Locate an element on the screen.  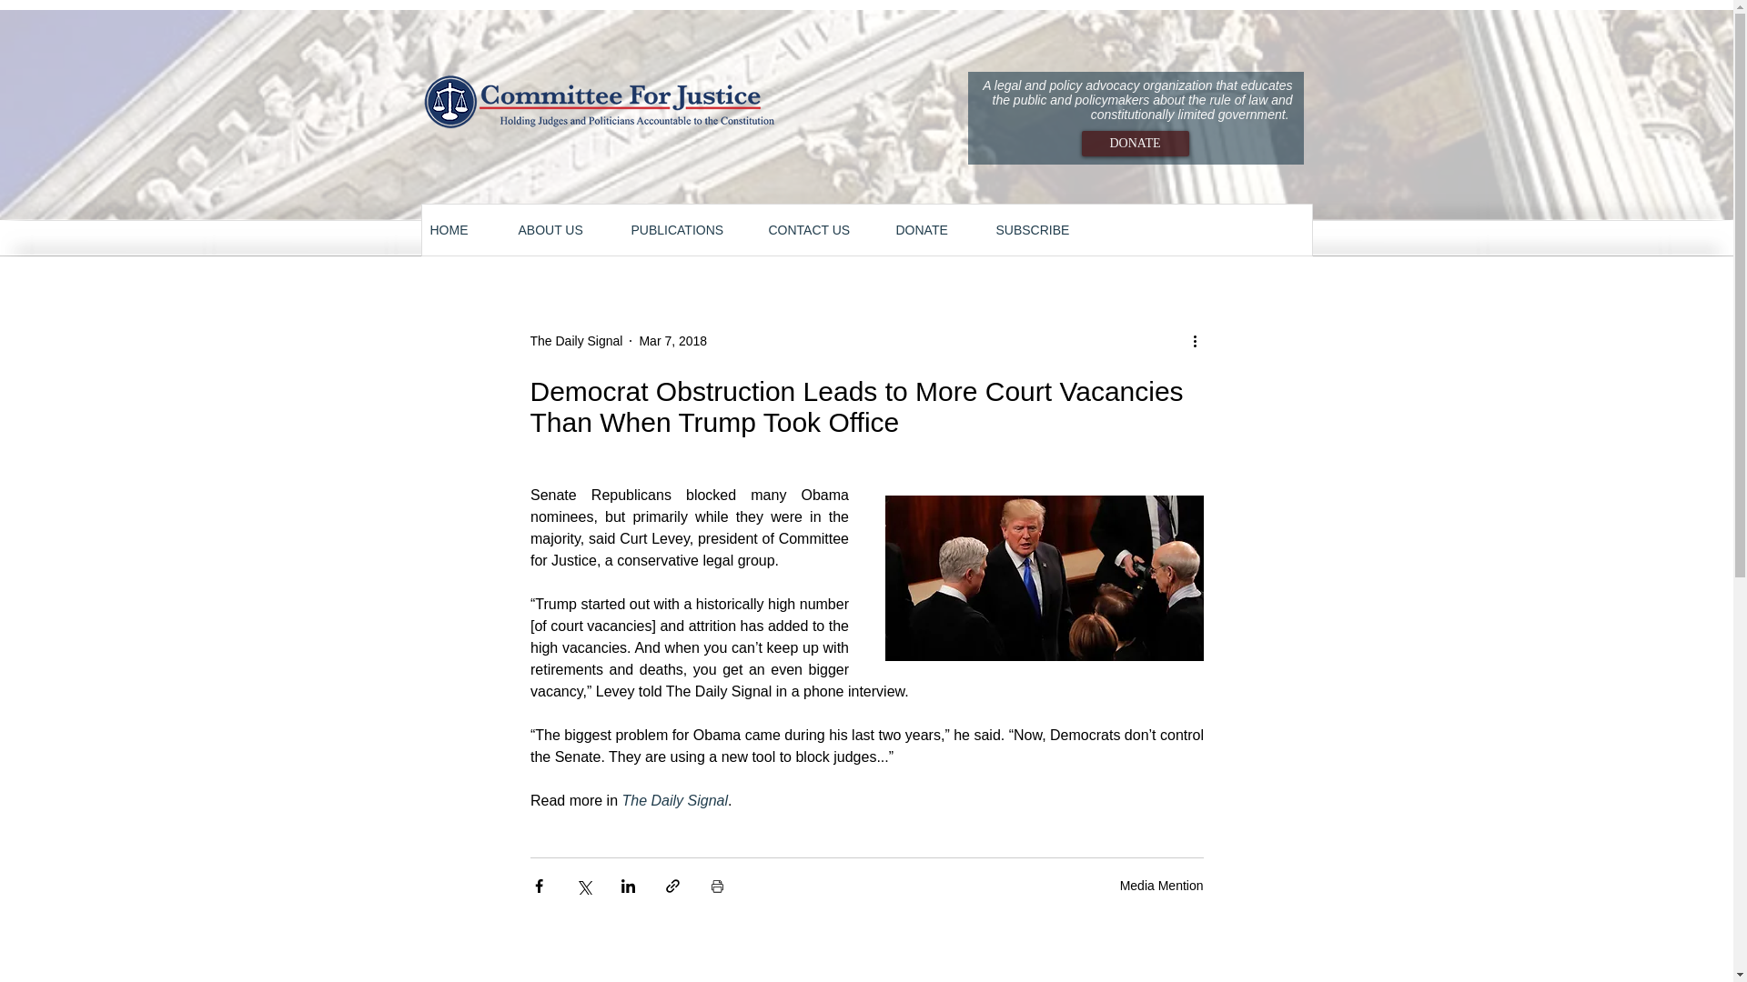
DONATE is located at coordinates (935, 230).